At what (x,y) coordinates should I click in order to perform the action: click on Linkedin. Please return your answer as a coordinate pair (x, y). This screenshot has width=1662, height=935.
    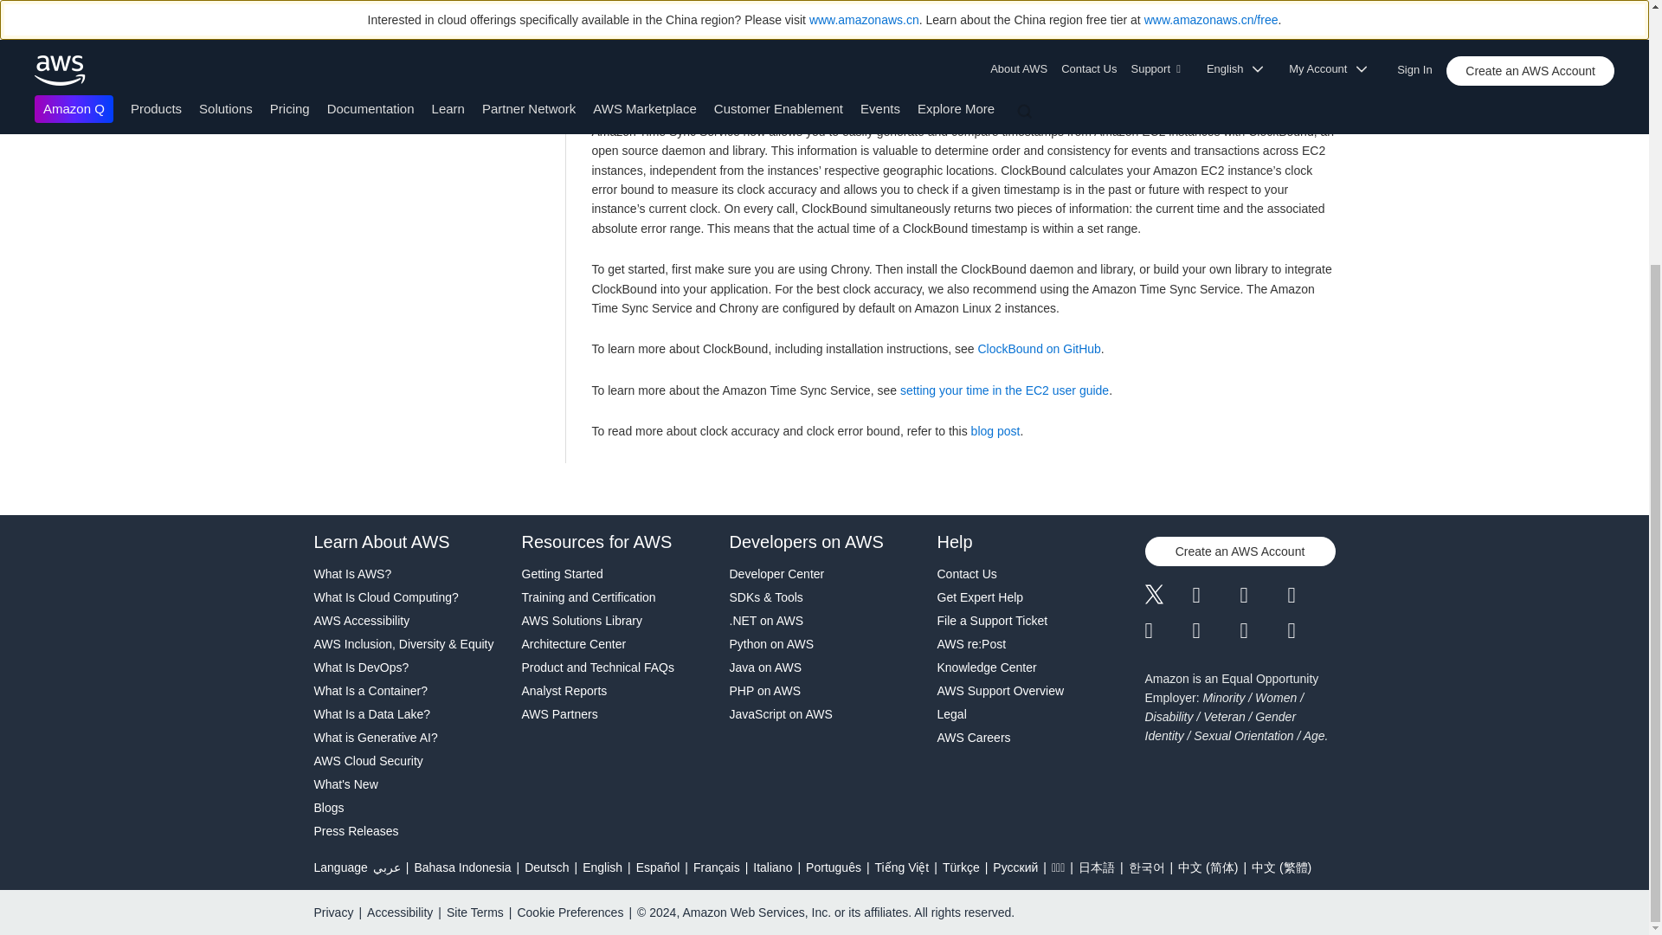
    Looking at the image, I should click on (1263, 596).